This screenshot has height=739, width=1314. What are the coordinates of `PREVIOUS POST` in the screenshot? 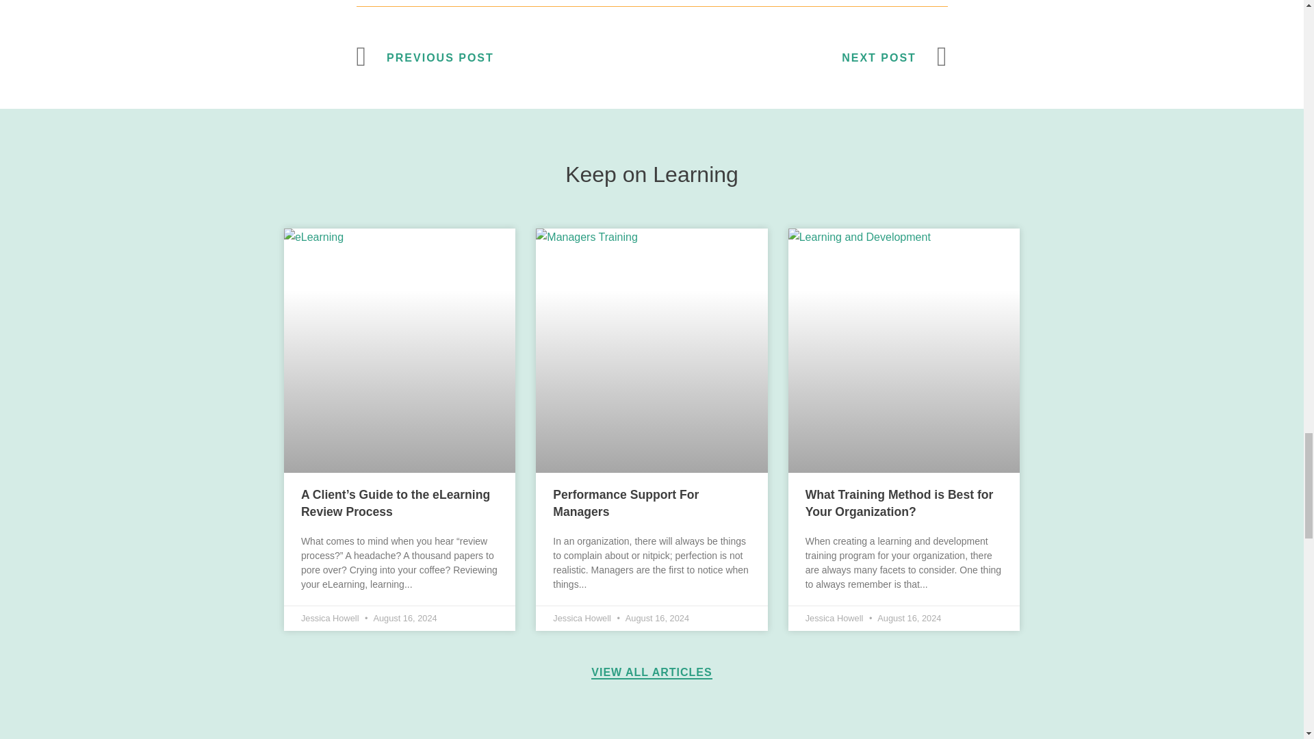 It's located at (504, 57).